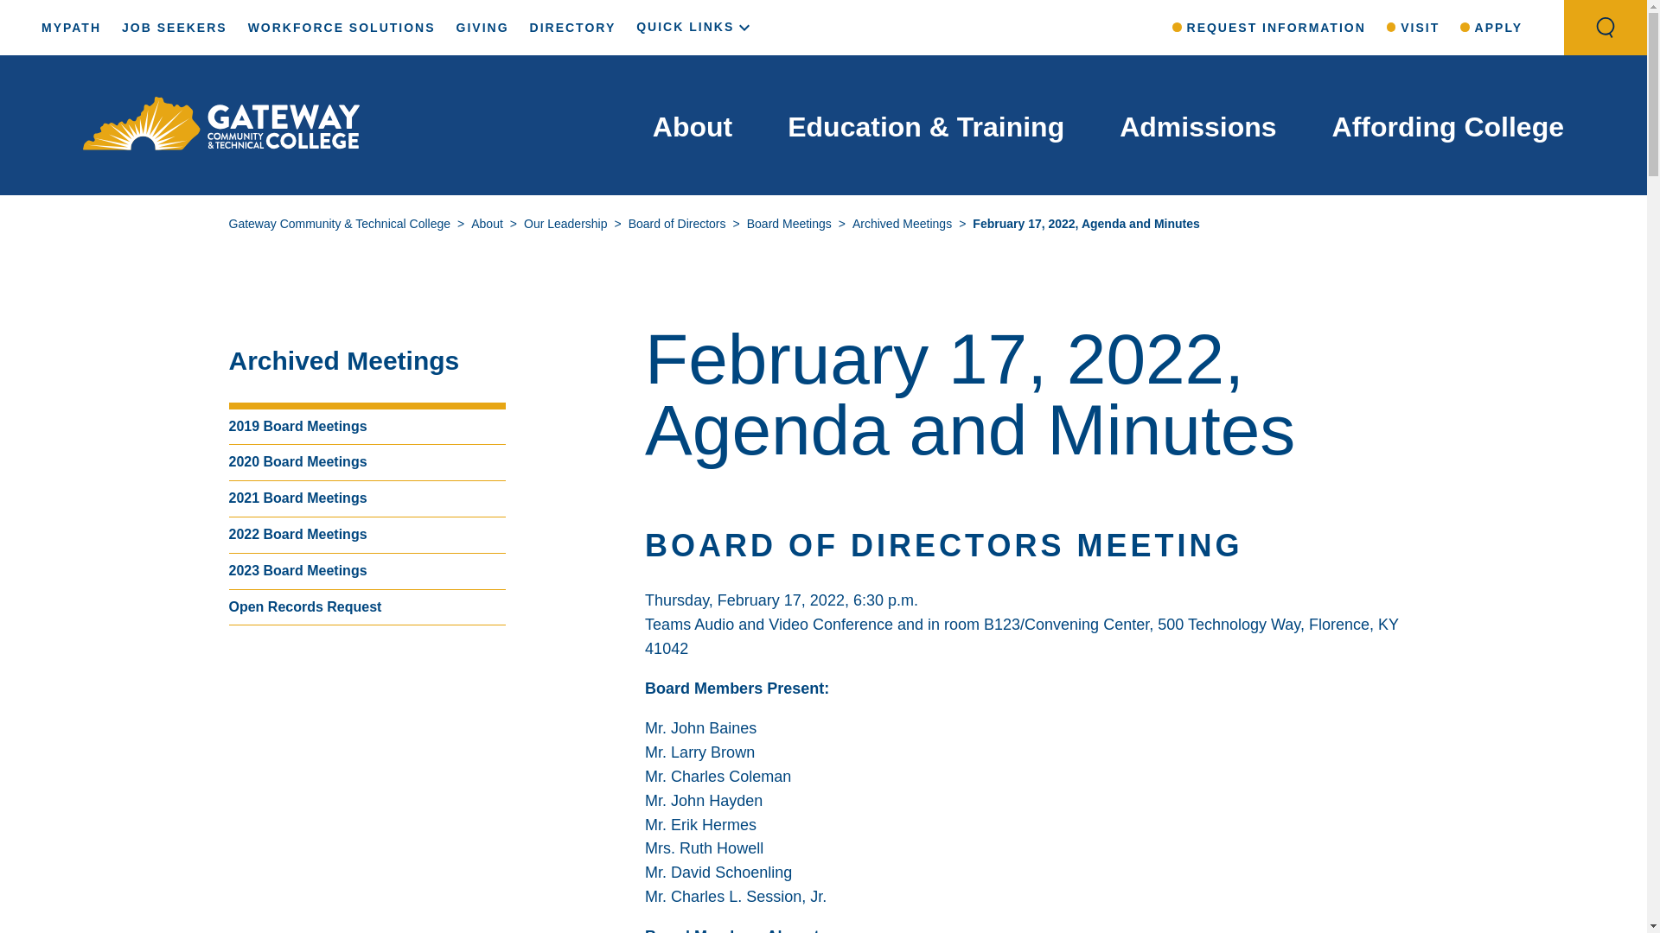 Image resolution: width=1660 pixels, height=933 pixels. I want to click on MYPATH, so click(71, 28).